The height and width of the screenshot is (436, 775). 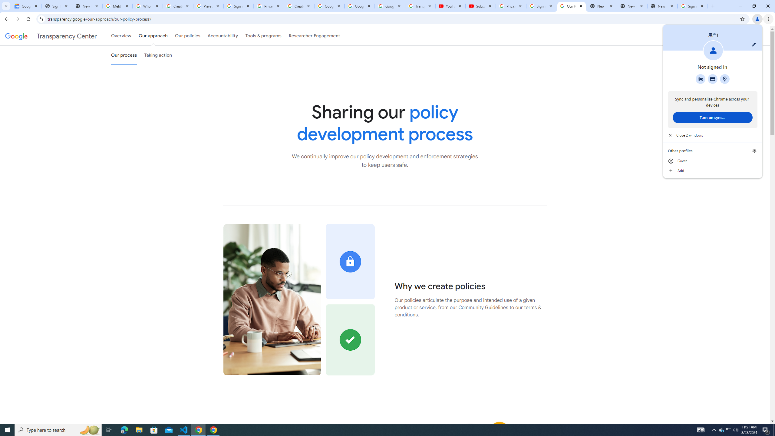 I want to click on Tools & programs, so click(x=721, y=430).